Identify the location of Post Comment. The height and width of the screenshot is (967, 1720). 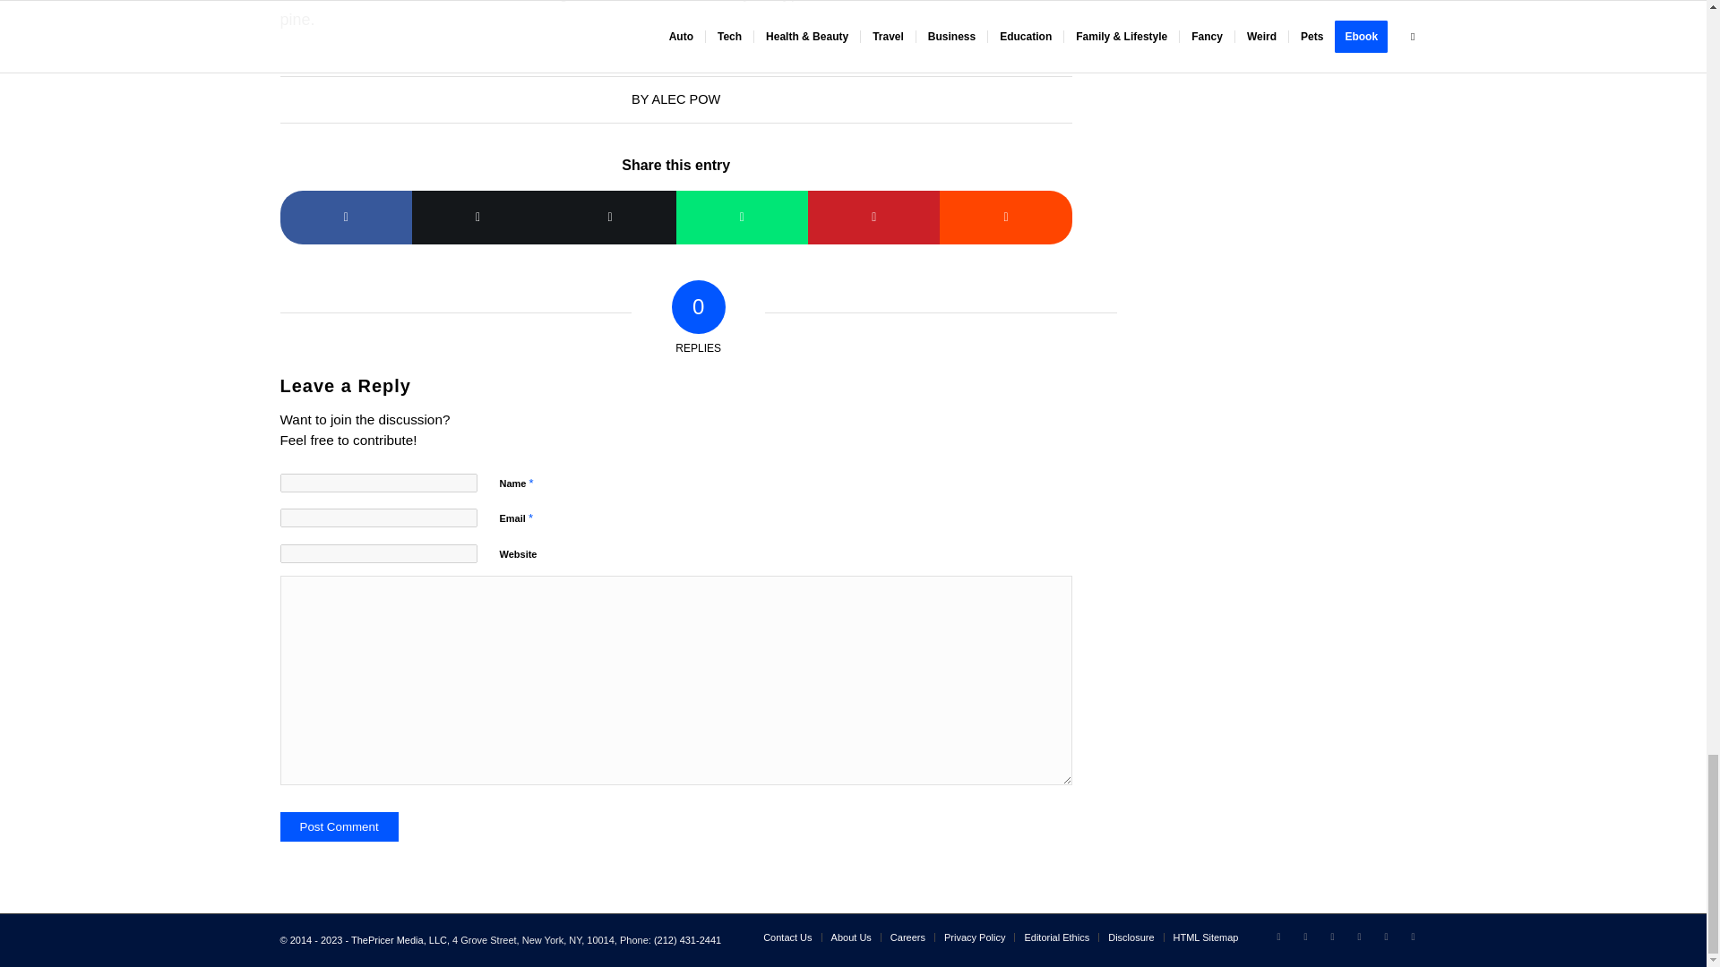
(338, 826).